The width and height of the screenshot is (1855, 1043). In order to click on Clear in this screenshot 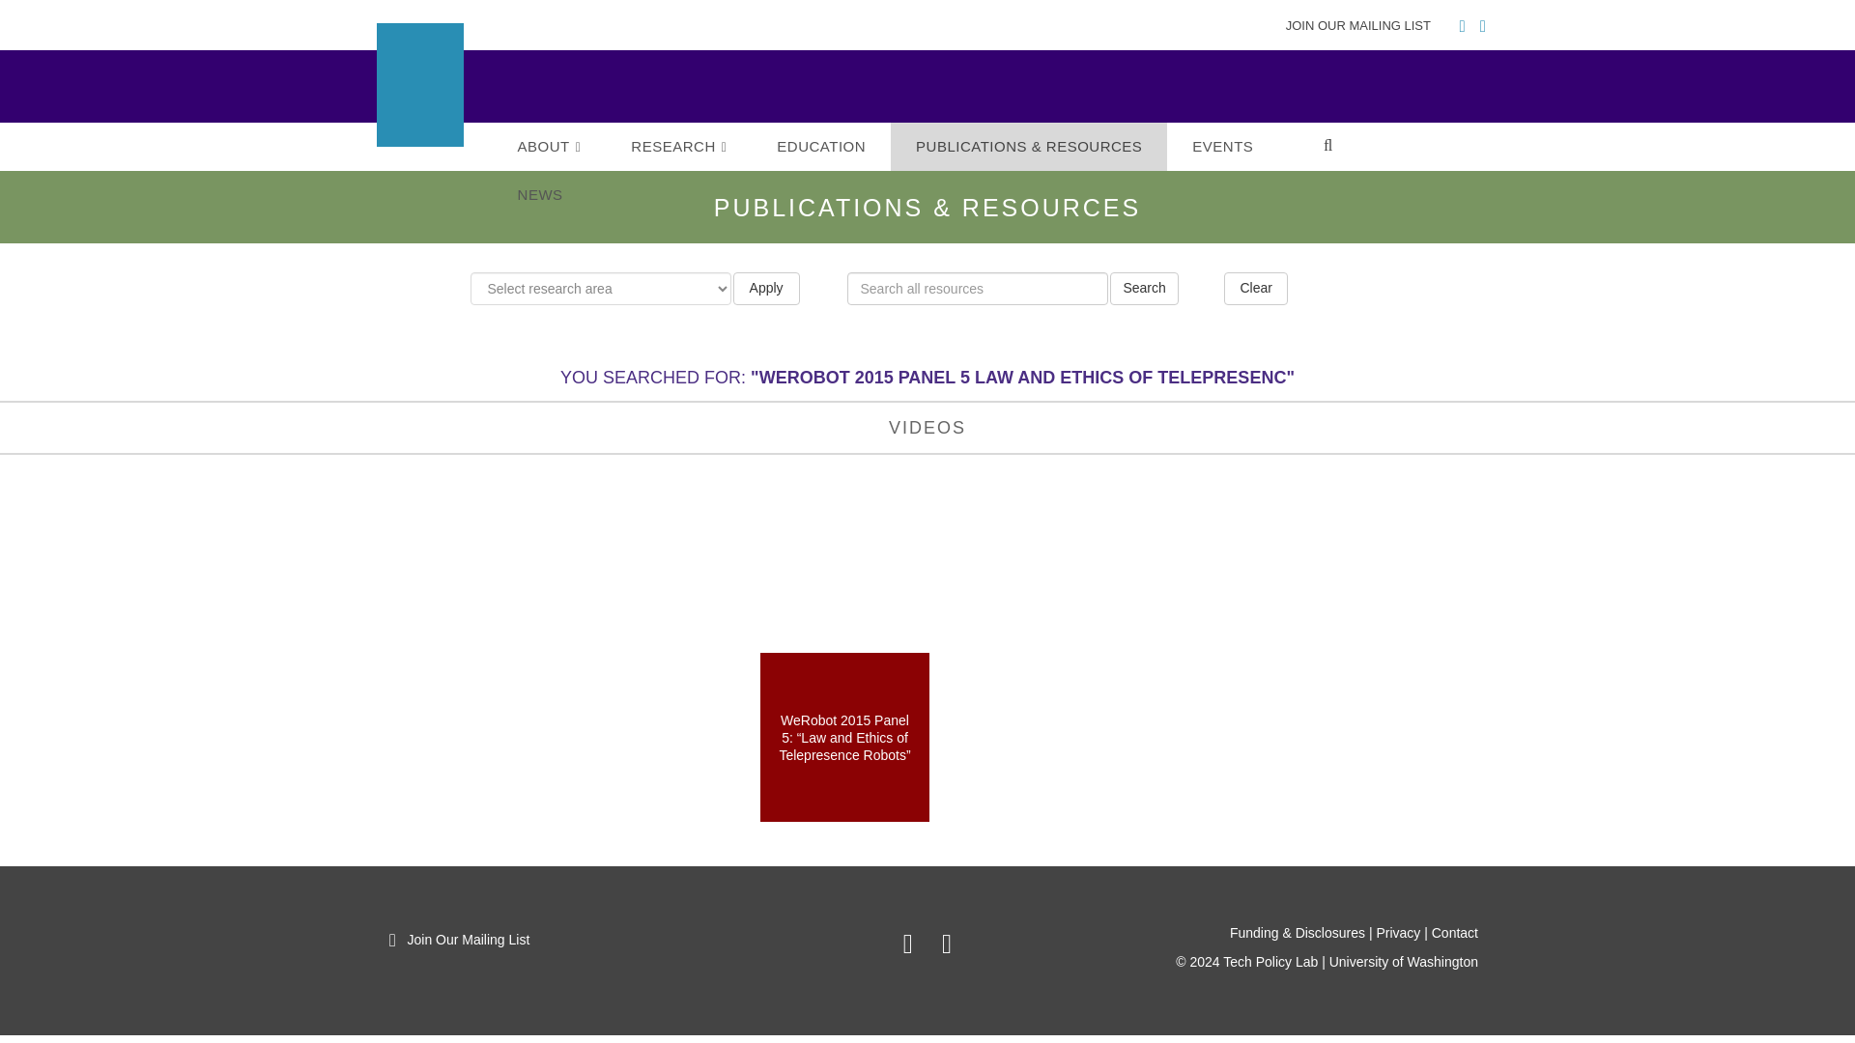, I will do `click(1256, 288)`.